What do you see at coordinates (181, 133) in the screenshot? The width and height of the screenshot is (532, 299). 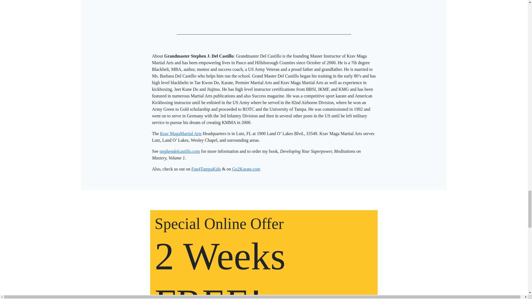 I see `Krav MagaMartial Arts` at bounding box center [181, 133].